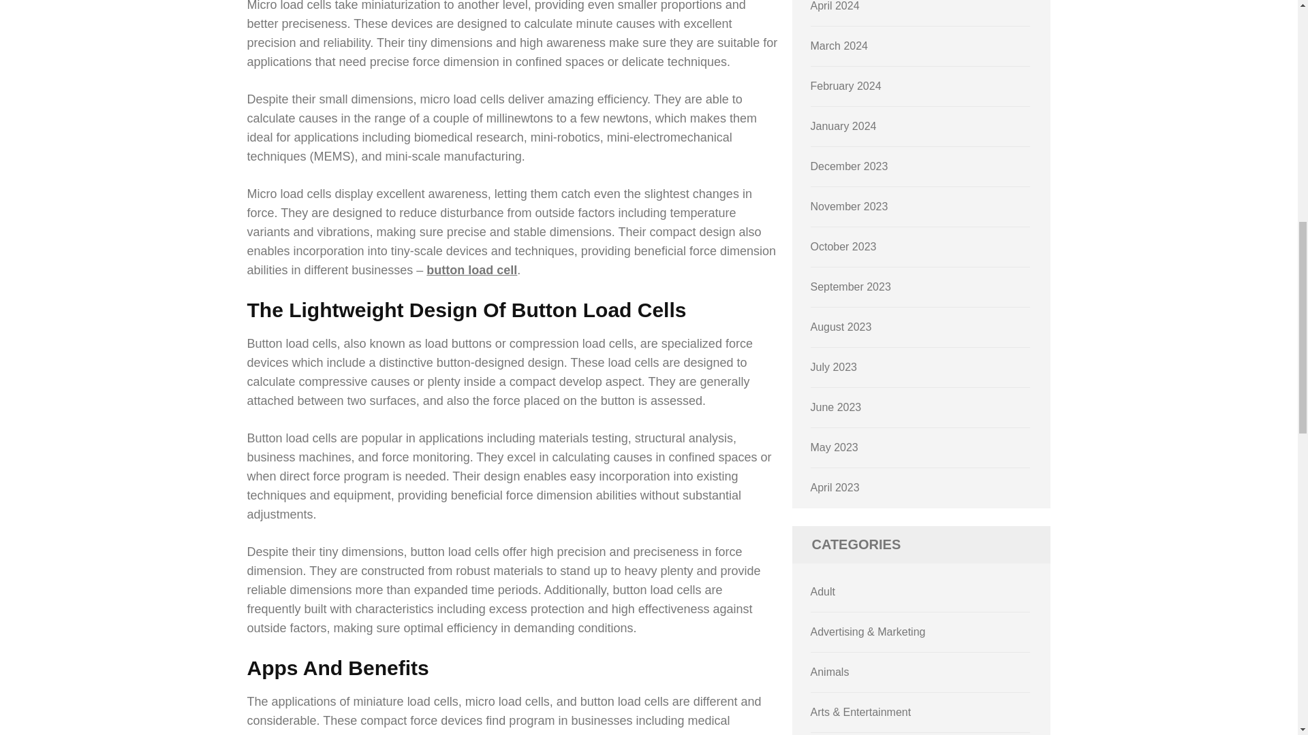 The width and height of the screenshot is (1308, 735). I want to click on October 2023, so click(843, 246).